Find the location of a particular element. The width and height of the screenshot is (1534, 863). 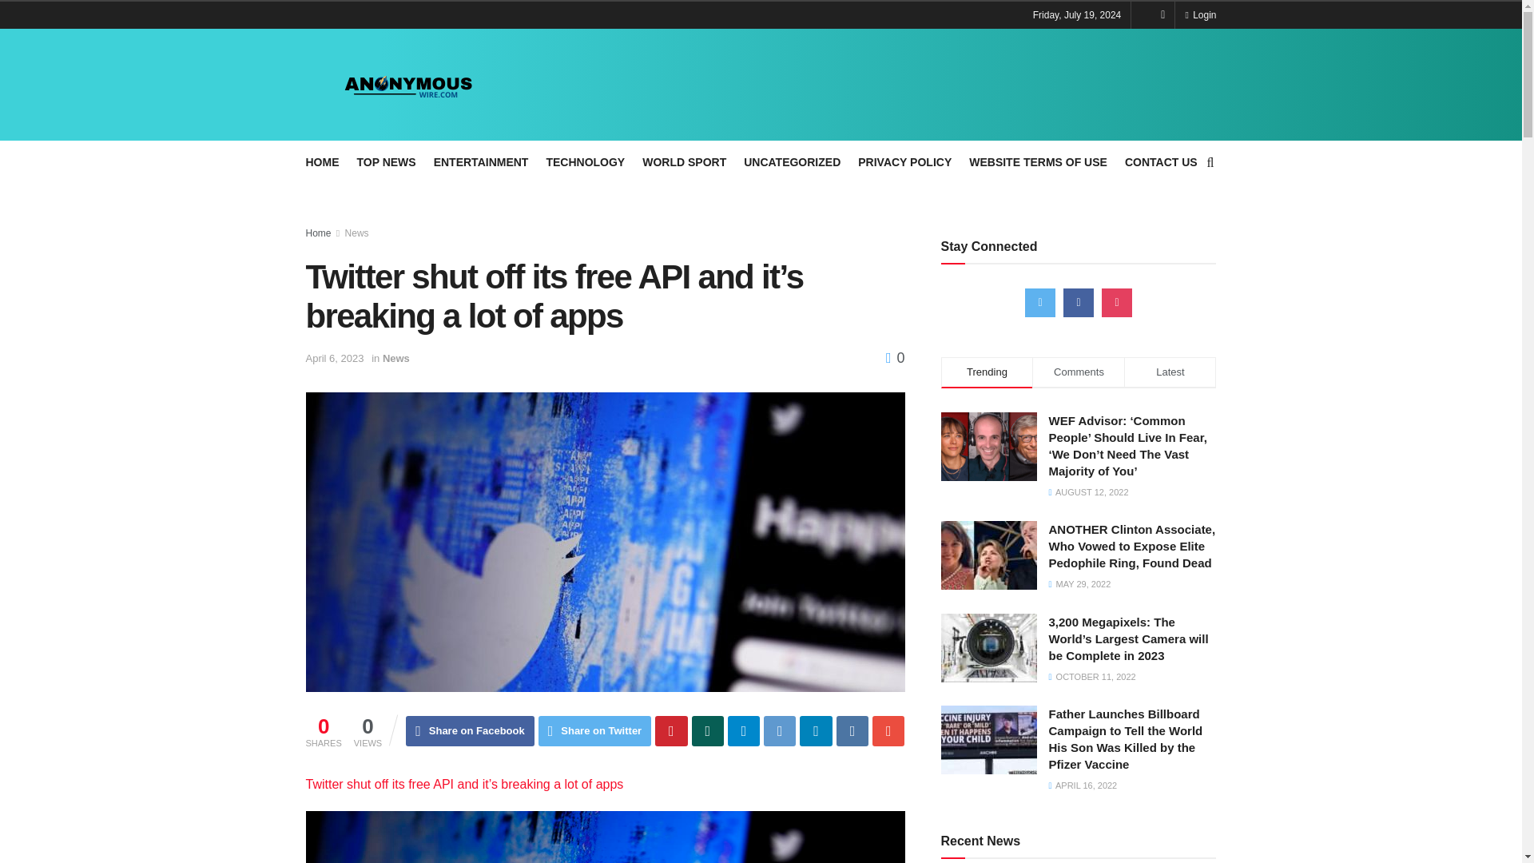

Share on Facebook is located at coordinates (470, 731).